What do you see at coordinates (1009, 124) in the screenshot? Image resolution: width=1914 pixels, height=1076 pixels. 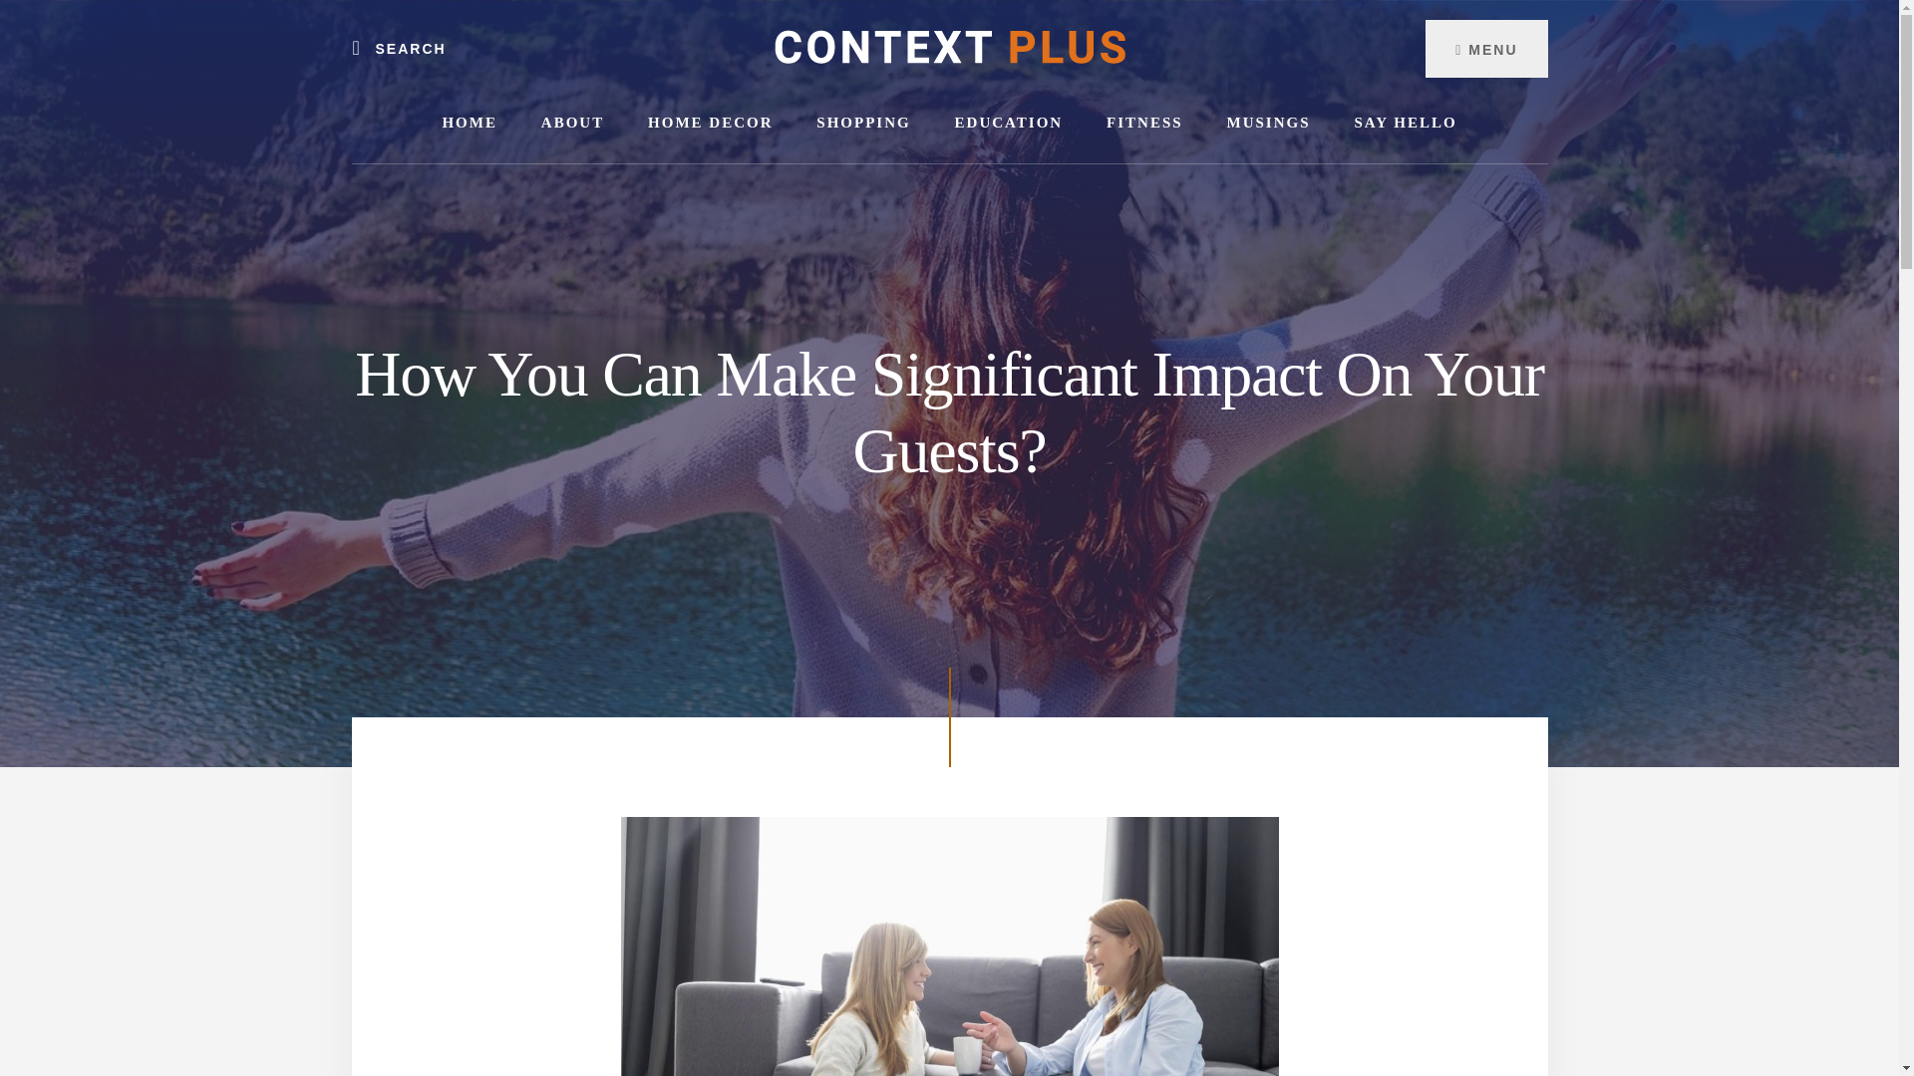 I see `EDUCATION` at bounding box center [1009, 124].